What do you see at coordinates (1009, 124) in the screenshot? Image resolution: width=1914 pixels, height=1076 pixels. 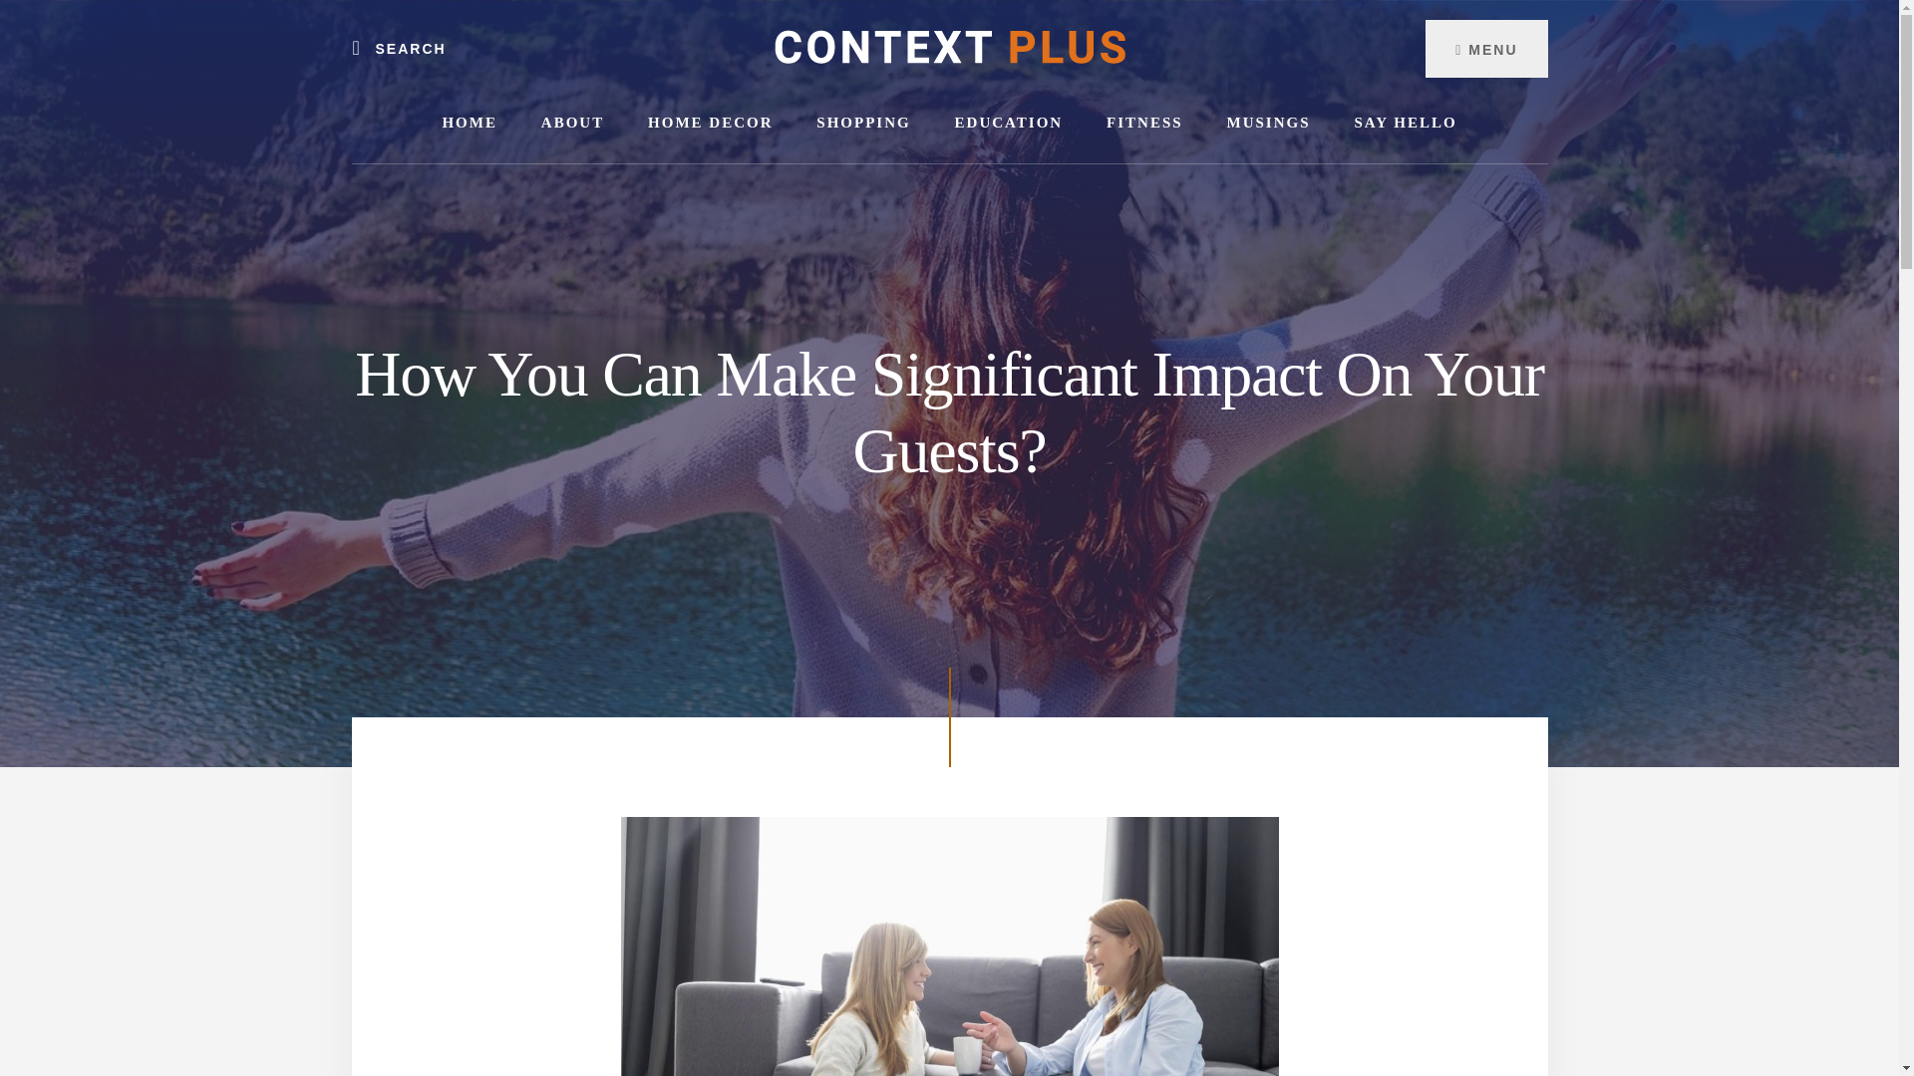 I see `EDUCATION` at bounding box center [1009, 124].